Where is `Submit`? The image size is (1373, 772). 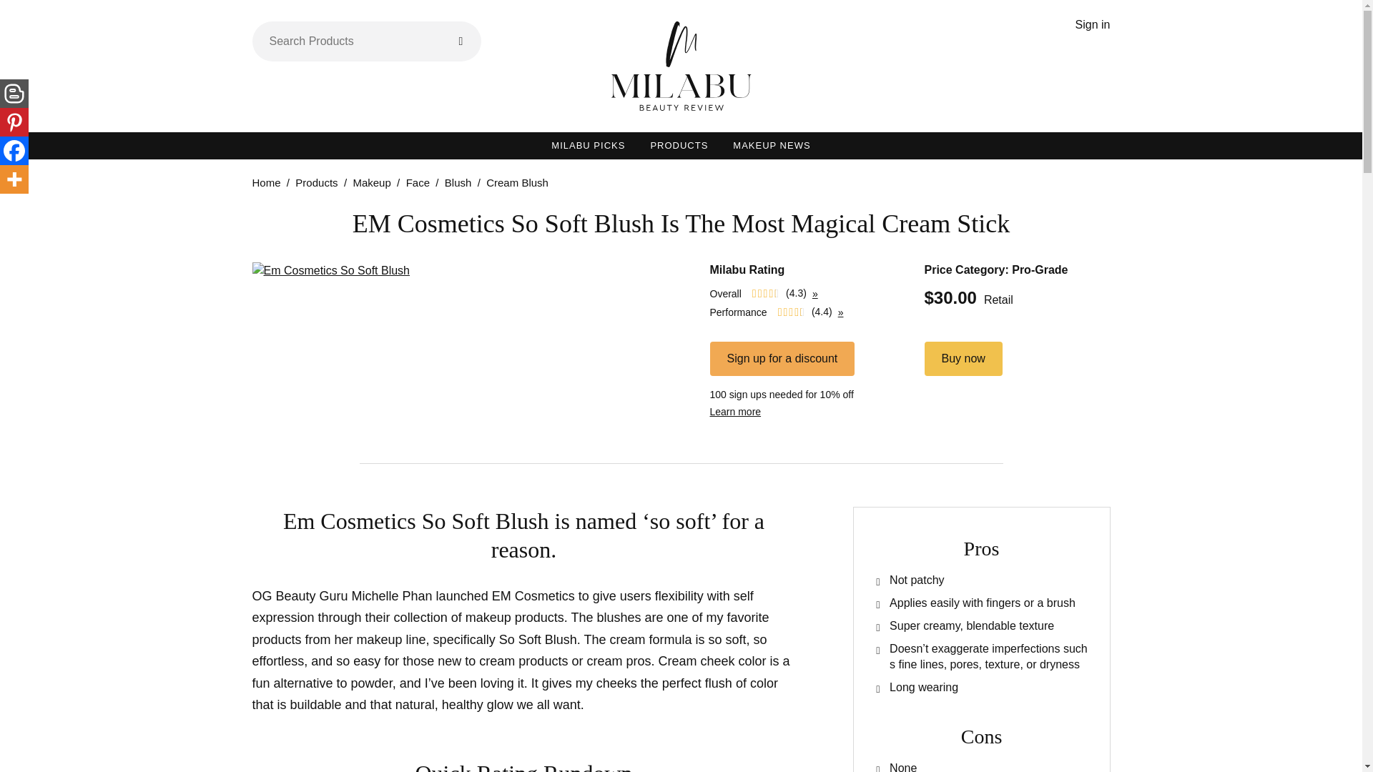 Submit is located at coordinates (461, 41).